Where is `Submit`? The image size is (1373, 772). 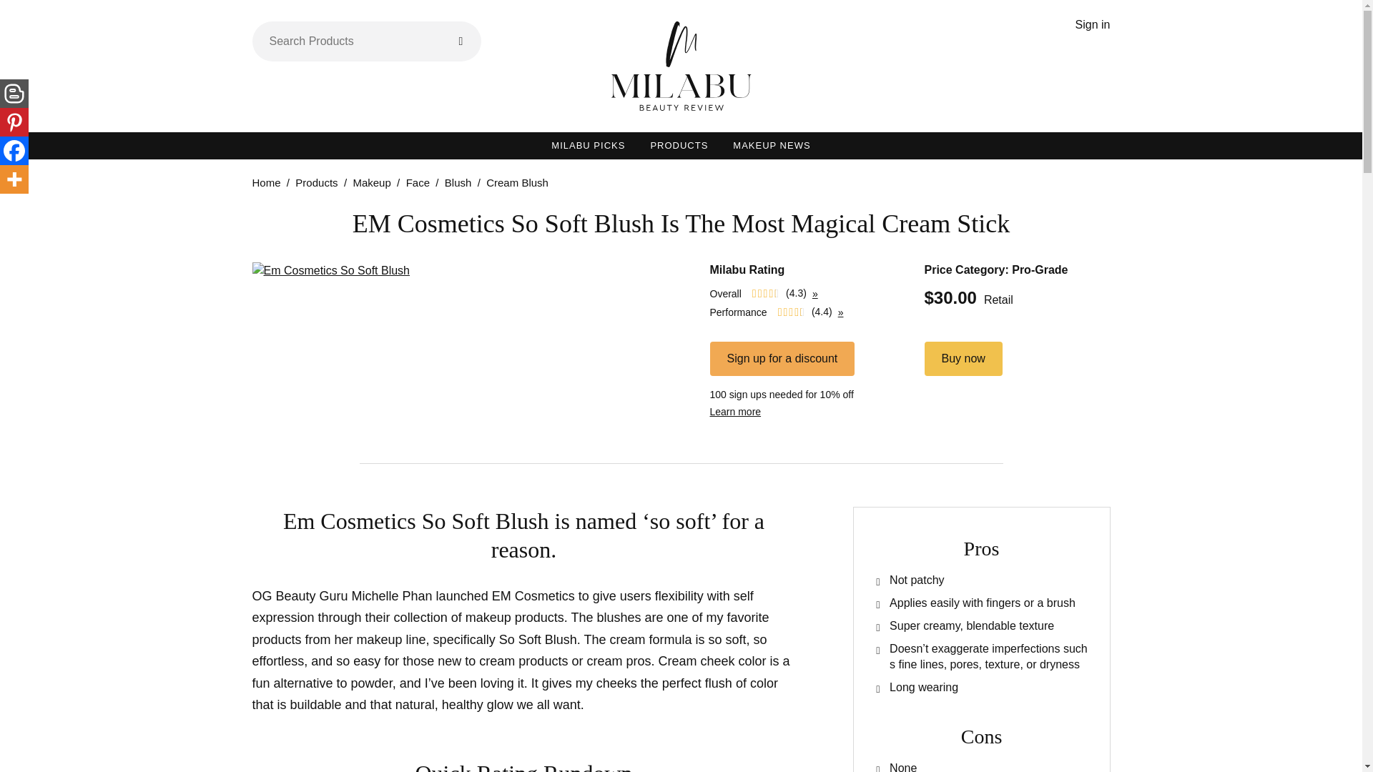 Submit is located at coordinates (461, 41).